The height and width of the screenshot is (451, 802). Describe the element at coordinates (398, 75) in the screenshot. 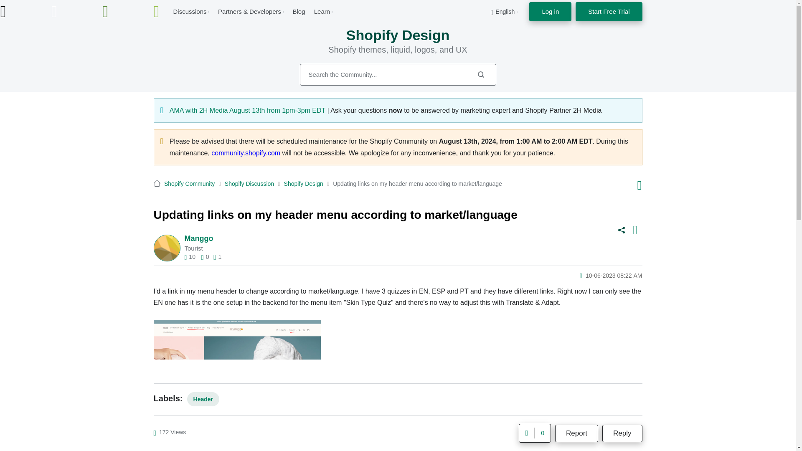

I see `Search` at that location.